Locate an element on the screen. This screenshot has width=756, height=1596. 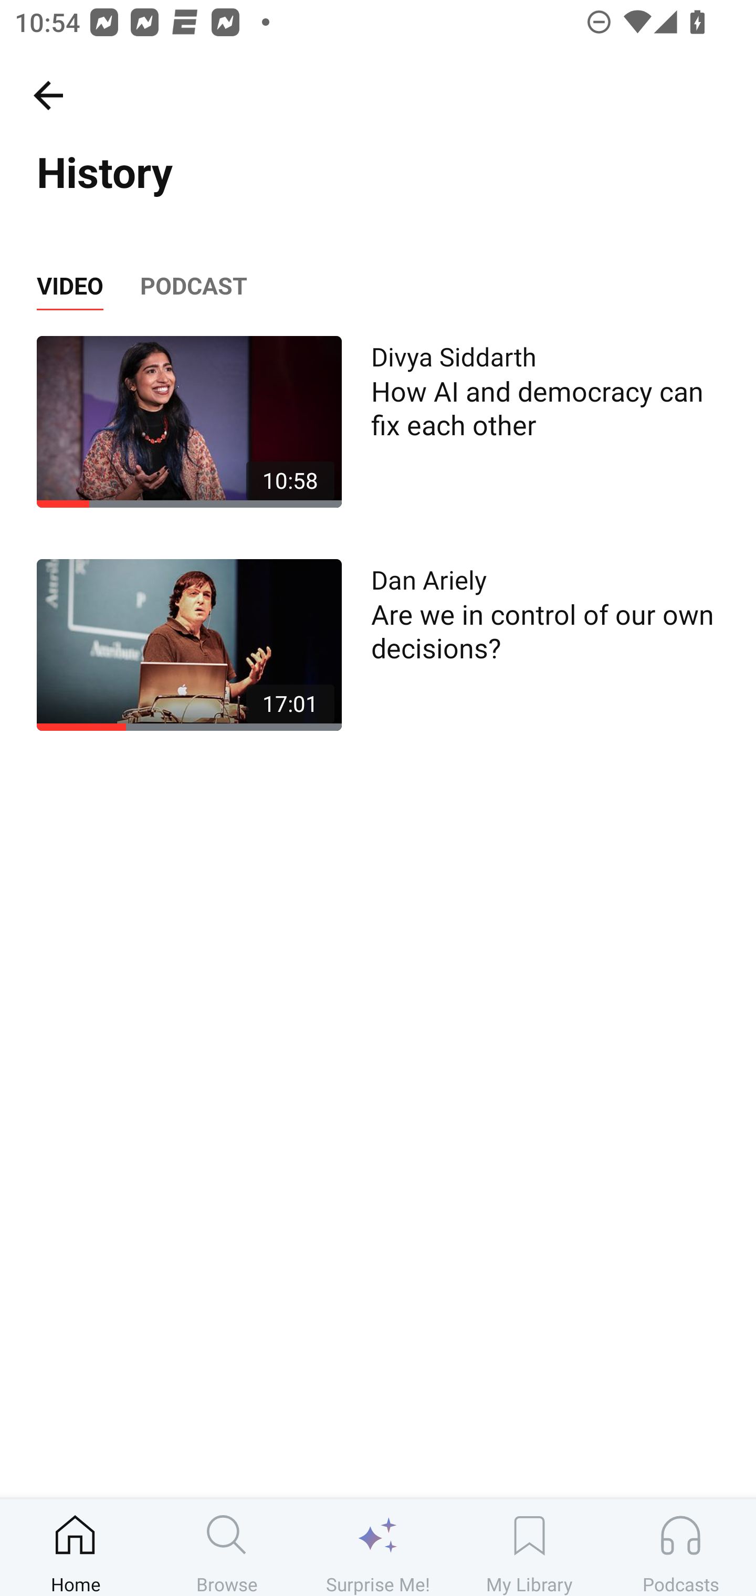
My Library is located at coordinates (529, 1547).